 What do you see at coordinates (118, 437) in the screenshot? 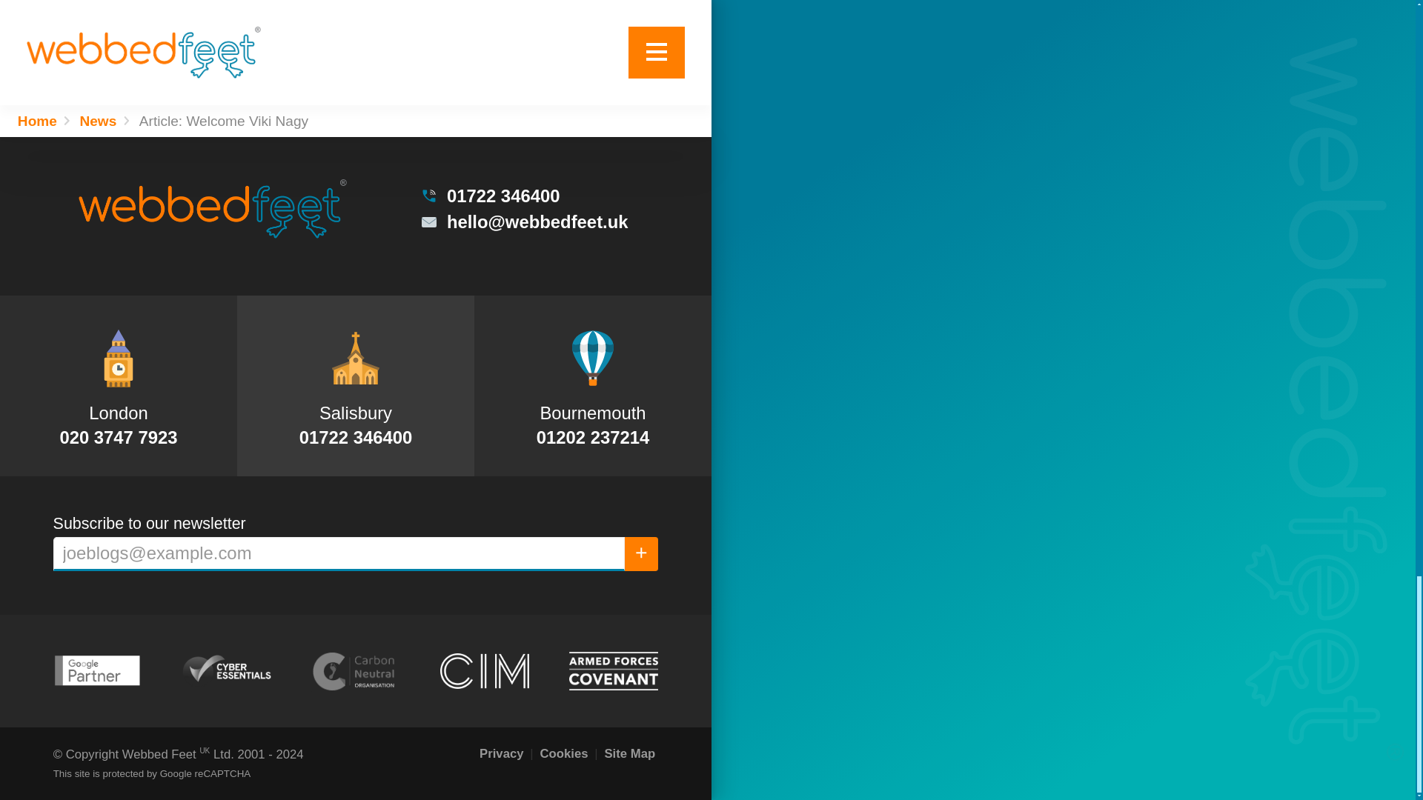
I see `020 3747 7923` at bounding box center [118, 437].